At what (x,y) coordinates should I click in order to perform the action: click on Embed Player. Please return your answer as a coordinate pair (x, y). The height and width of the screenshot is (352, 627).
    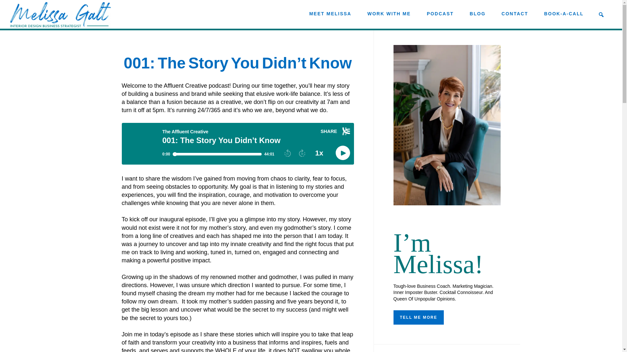
    Looking at the image, I should click on (237, 143).